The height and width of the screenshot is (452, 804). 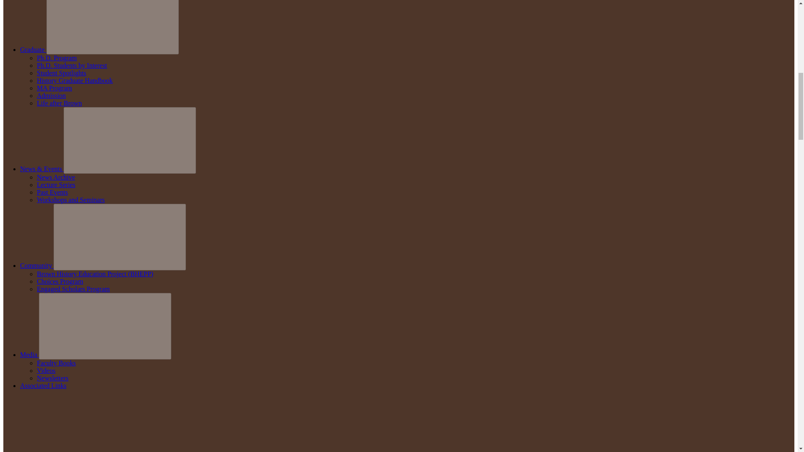 I want to click on Past Events, so click(x=52, y=192).